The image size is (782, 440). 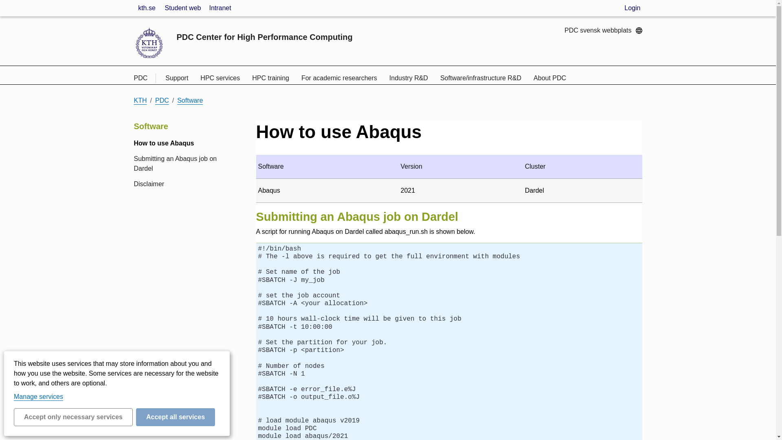 What do you see at coordinates (177, 78) in the screenshot?
I see `Support` at bounding box center [177, 78].